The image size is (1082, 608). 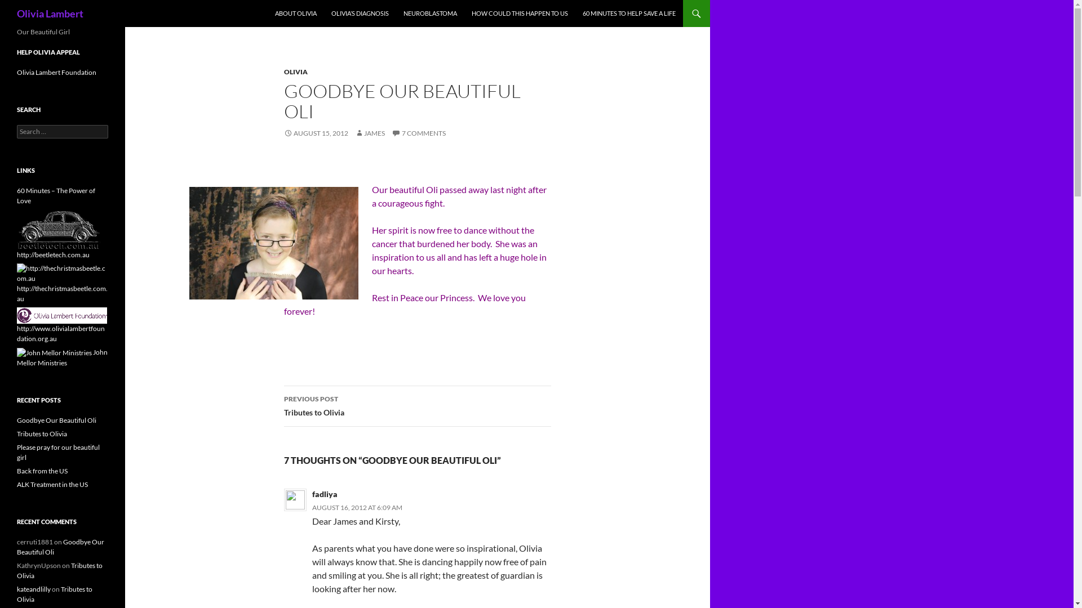 What do you see at coordinates (21, 7) in the screenshot?
I see `Search` at bounding box center [21, 7].